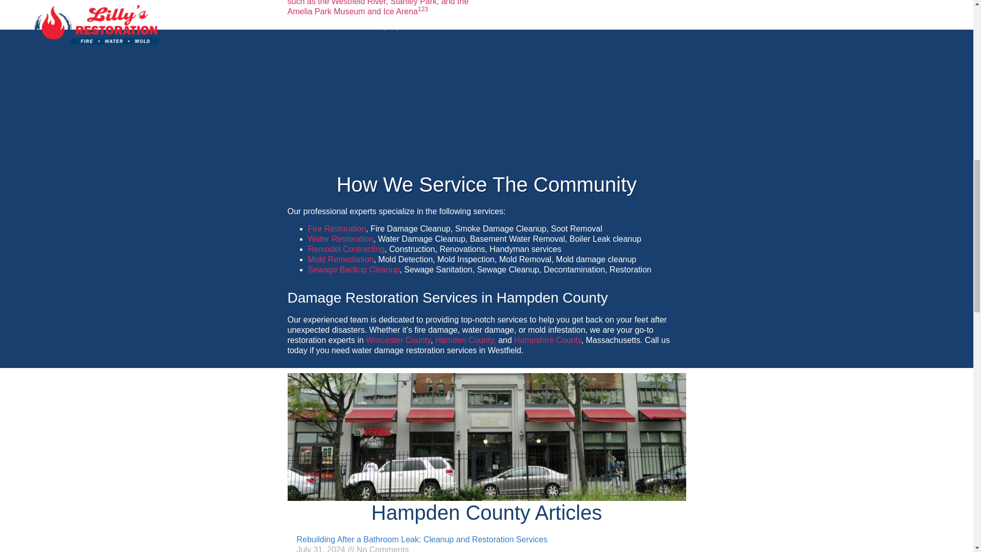 This screenshot has width=981, height=552. I want to click on Remodel Contracting, so click(346, 249).